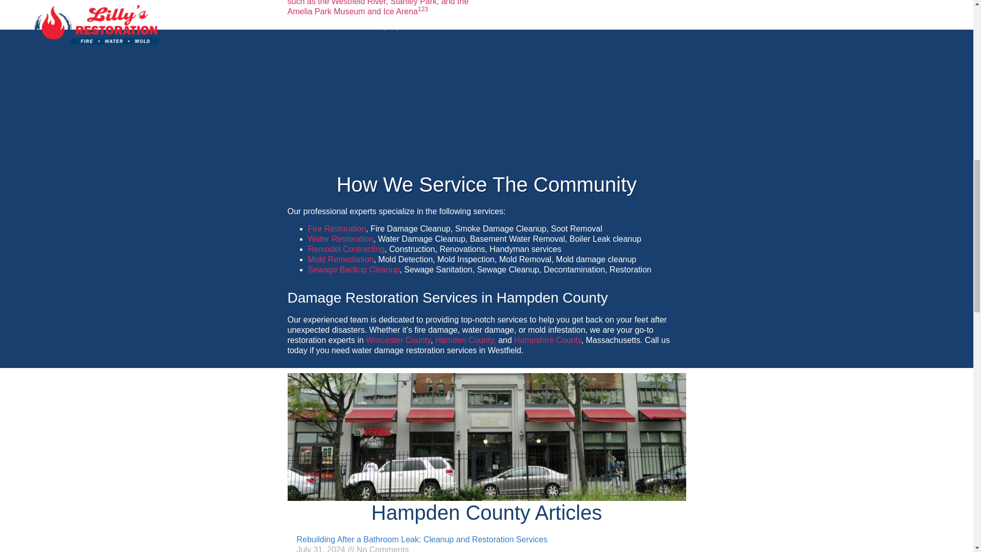 This screenshot has width=981, height=552. I want to click on Remodel Contracting, so click(346, 249).